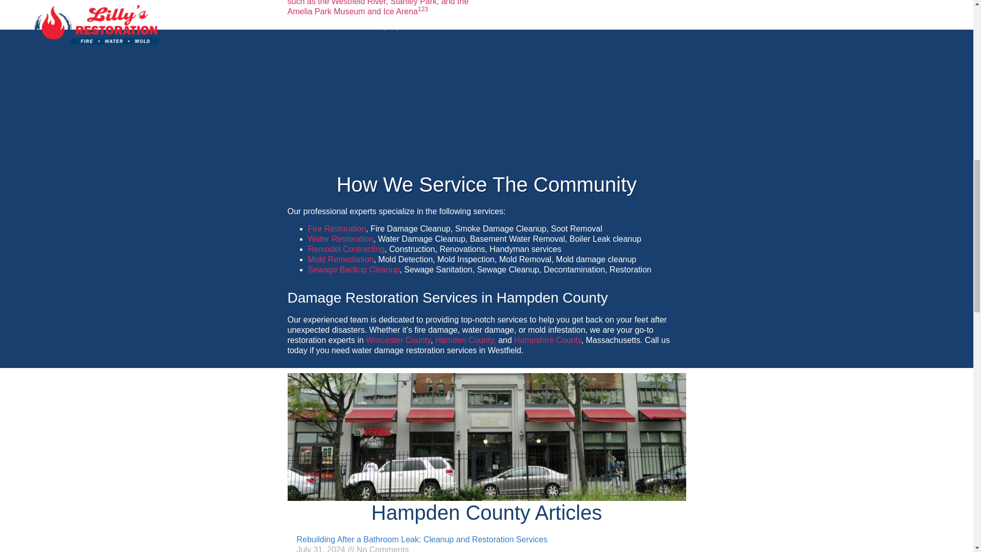 This screenshot has width=981, height=552. I want to click on Remodel Contracting, so click(346, 249).